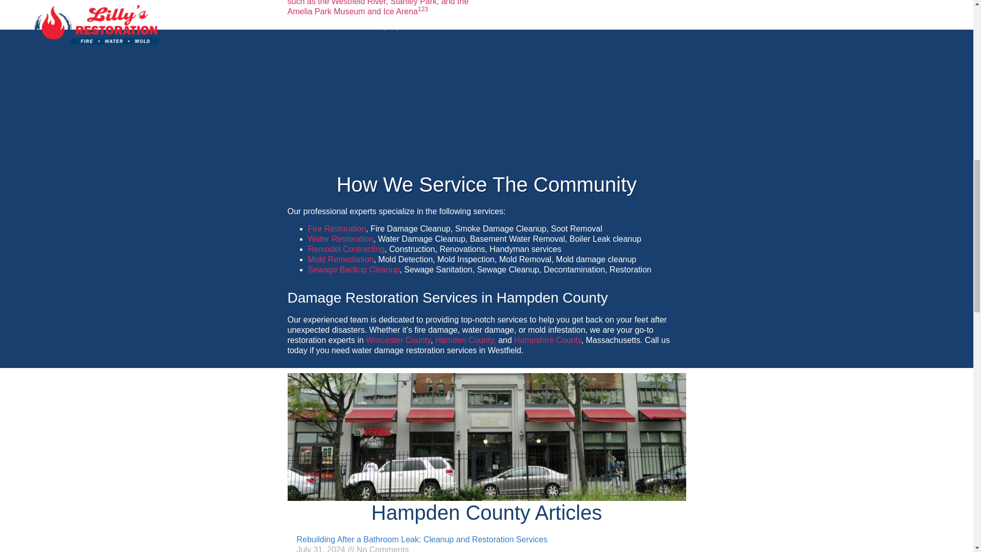 This screenshot has width=981, height=552. I want to click on Remodel Contracting, so click(346, 249).